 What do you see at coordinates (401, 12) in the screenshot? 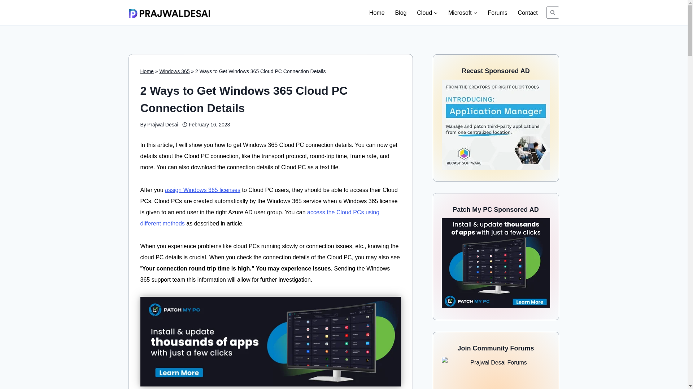
I see `Blog` at bounding box center [401, 12].